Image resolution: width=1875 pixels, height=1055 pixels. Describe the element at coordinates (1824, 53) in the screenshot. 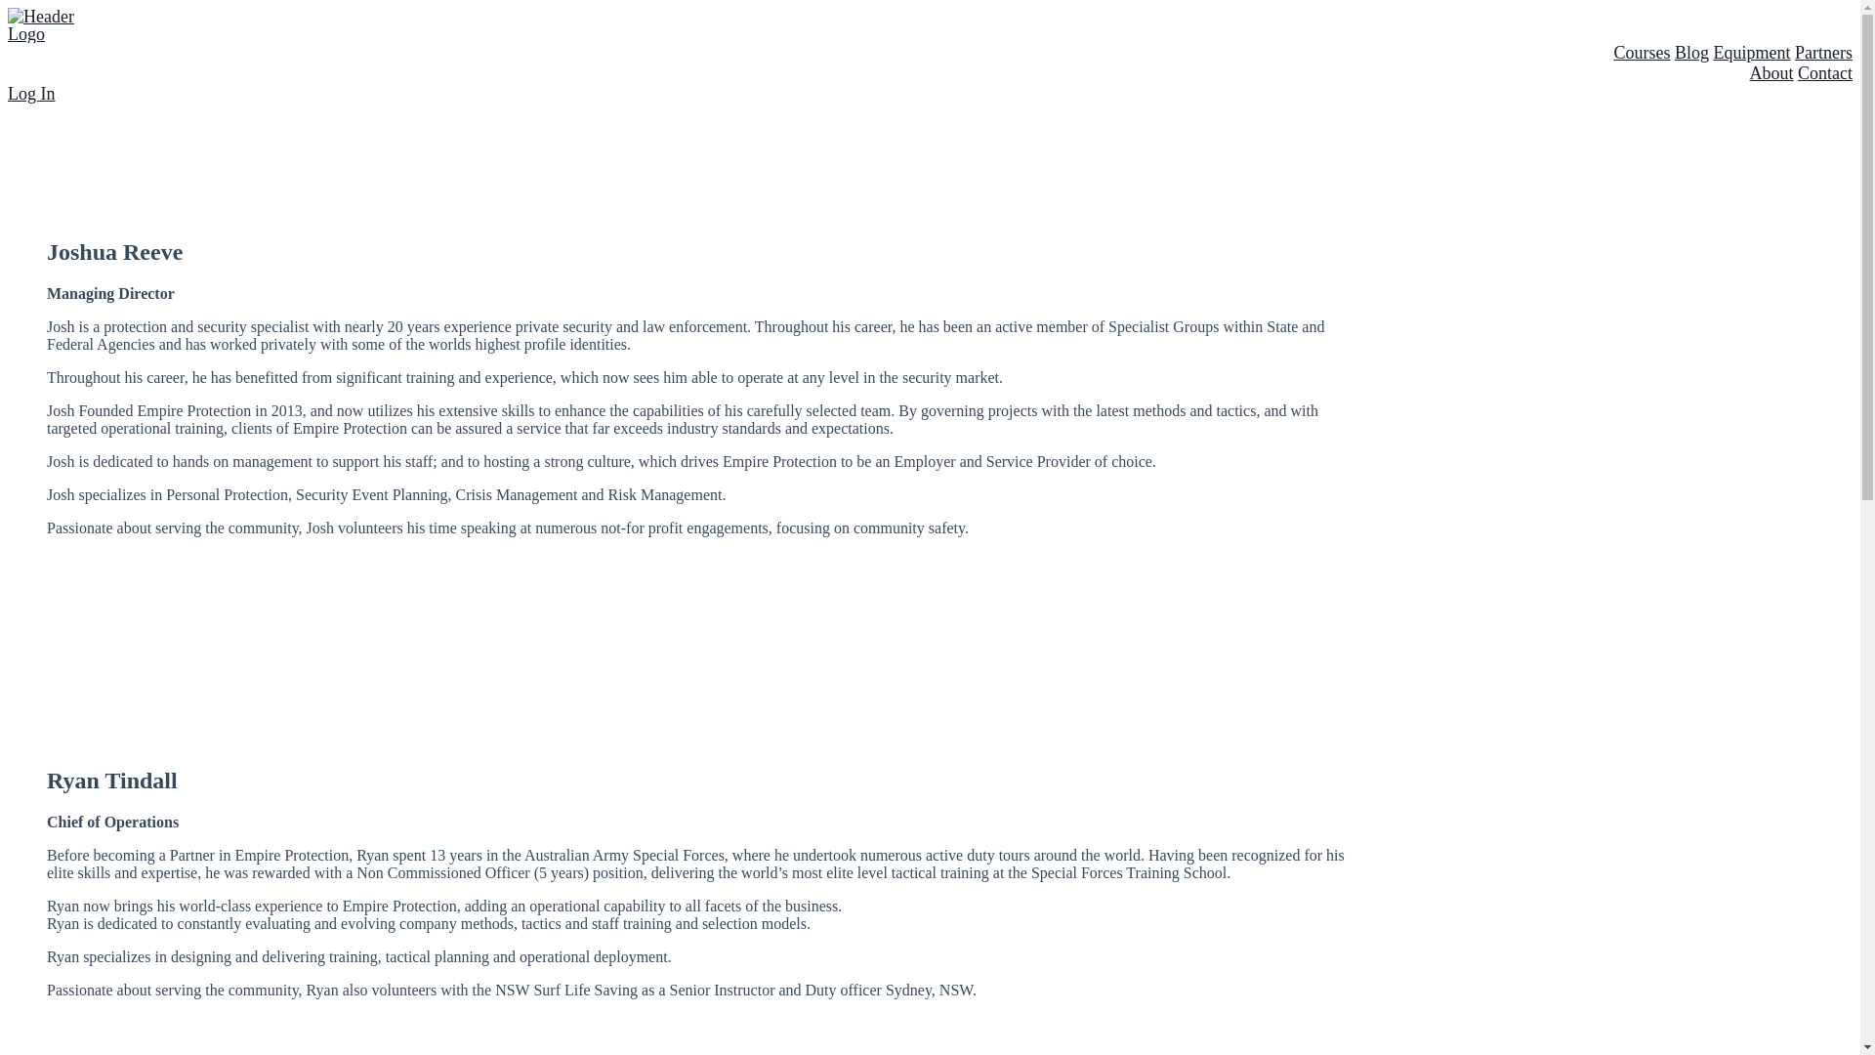

I see `Partners` at that location.